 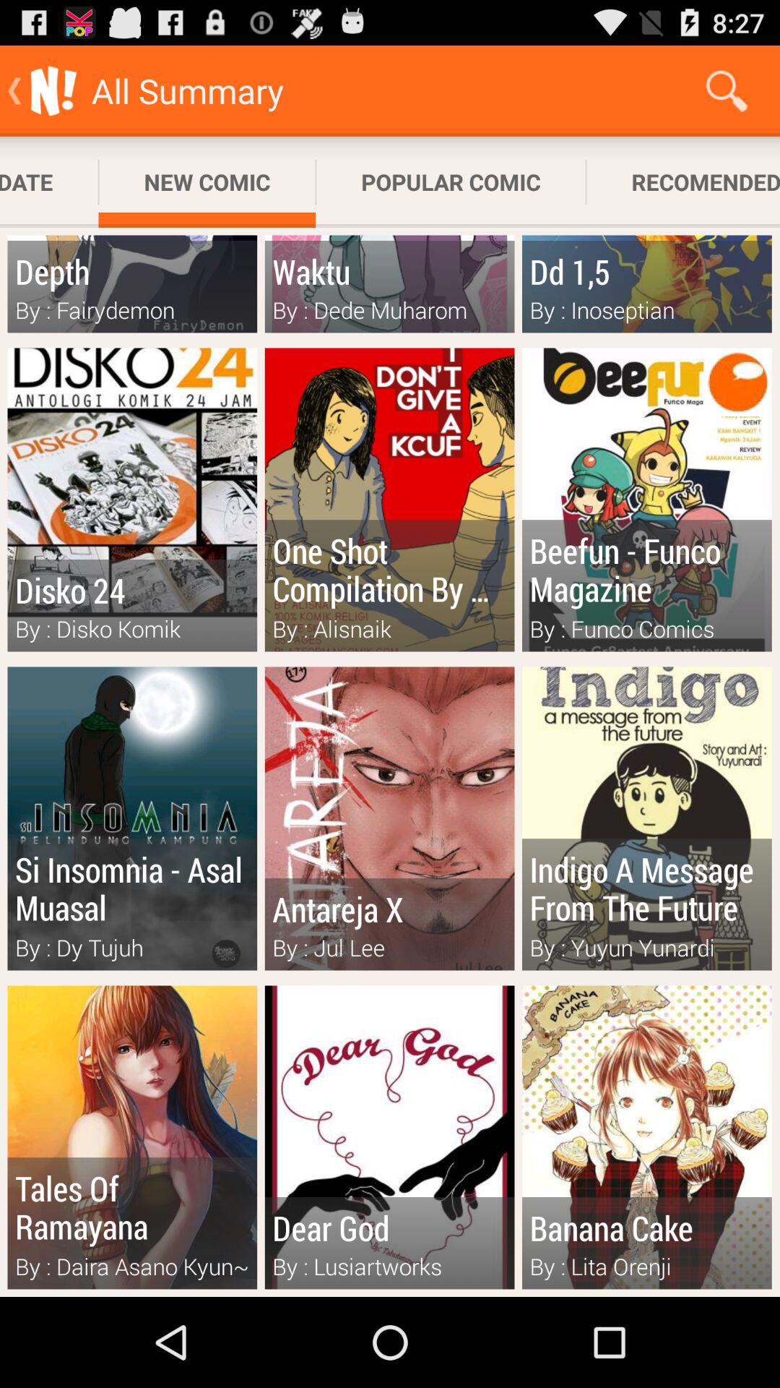 I want to click on choose the popular comic, so click(x=451, y=182).